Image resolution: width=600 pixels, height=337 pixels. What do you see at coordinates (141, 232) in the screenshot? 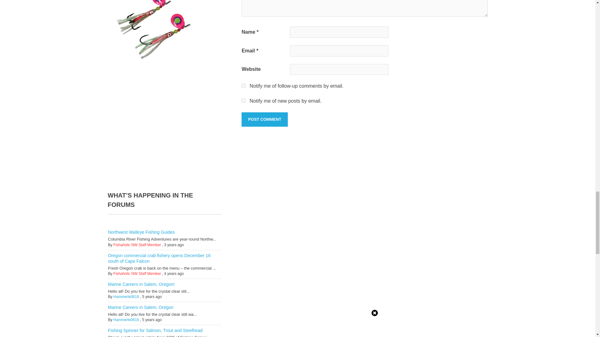
I see `Northwest Walleye Fishing Guides` at bounding box center [141, 232].